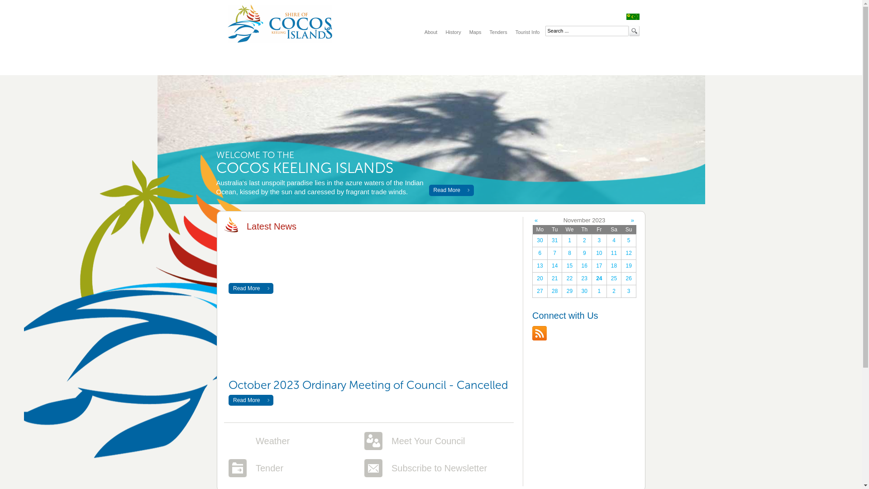 The image size is (869, 489). What do you see at coordinates (540, 254) in the screenshot?
I see `6` at bounding box center [540, 254].